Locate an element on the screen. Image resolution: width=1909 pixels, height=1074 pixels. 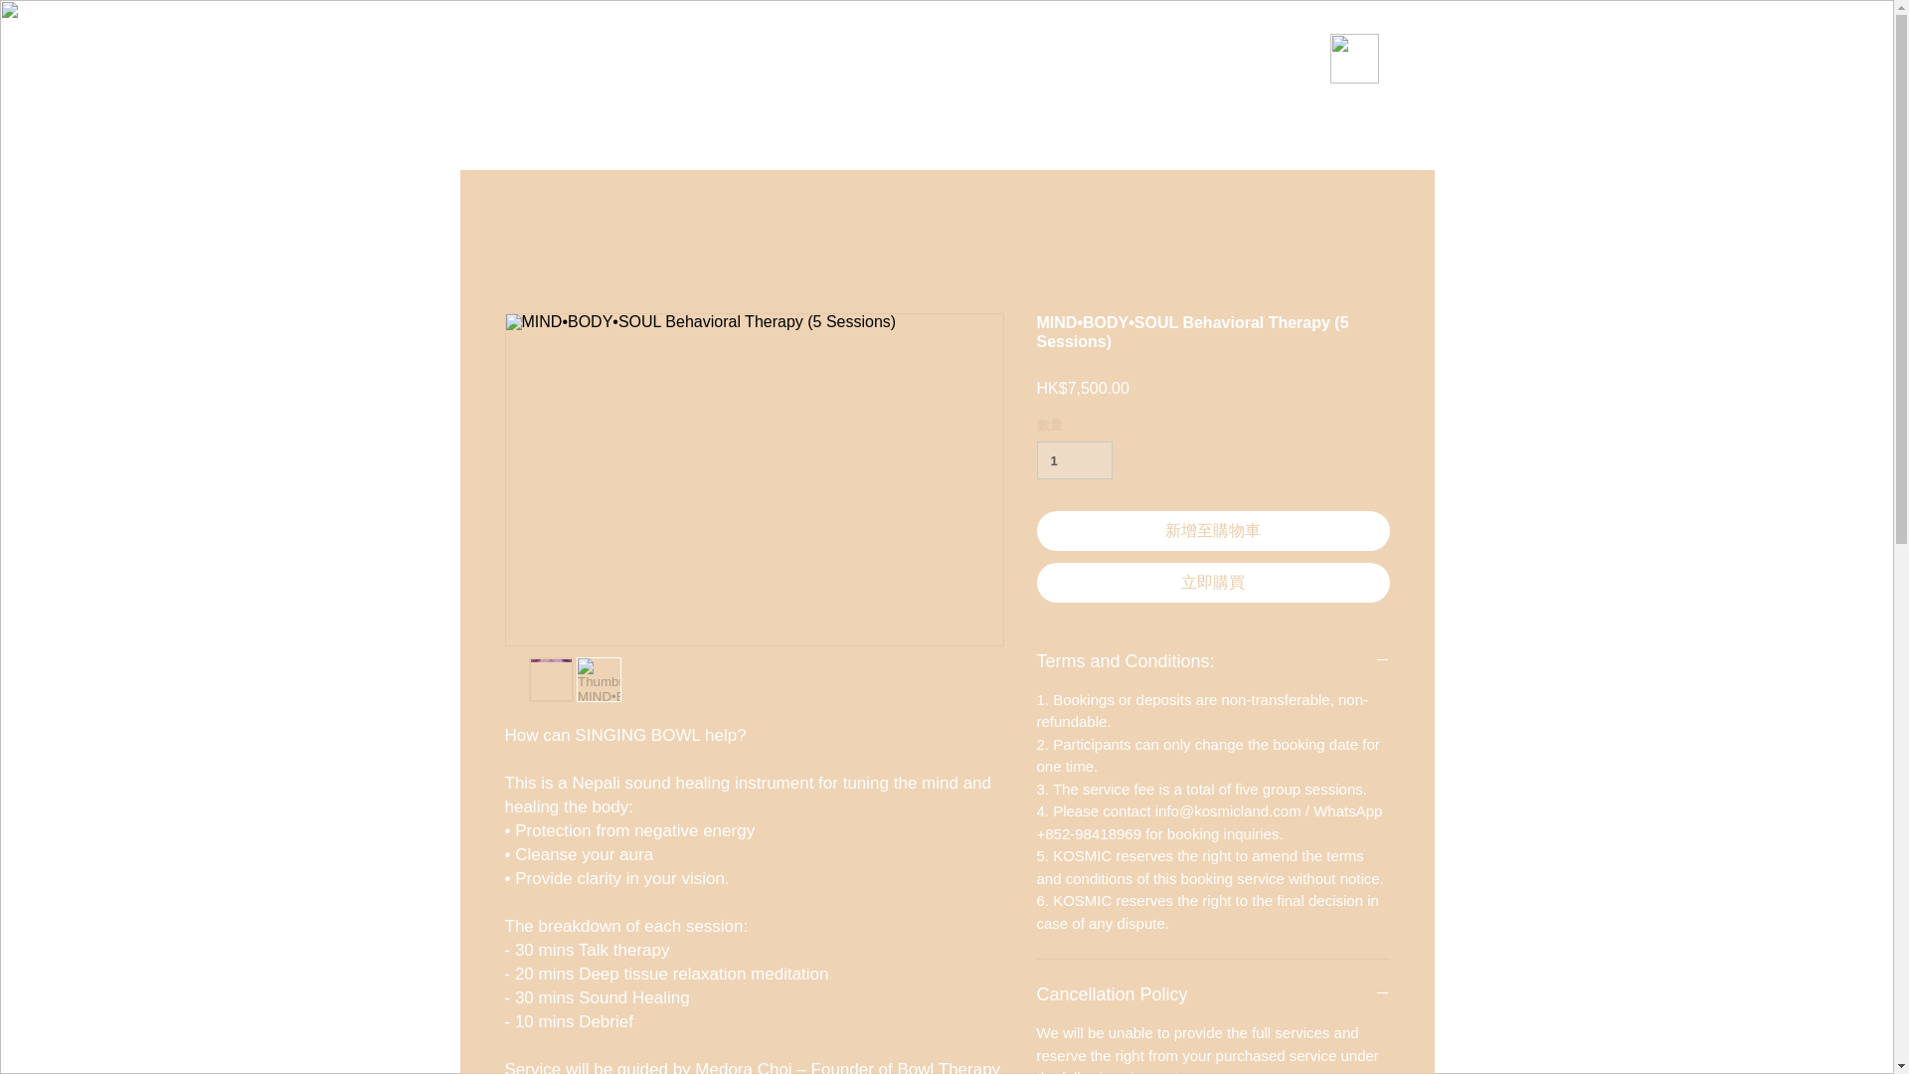
GALLERY is located at coordinates (1052, 135).